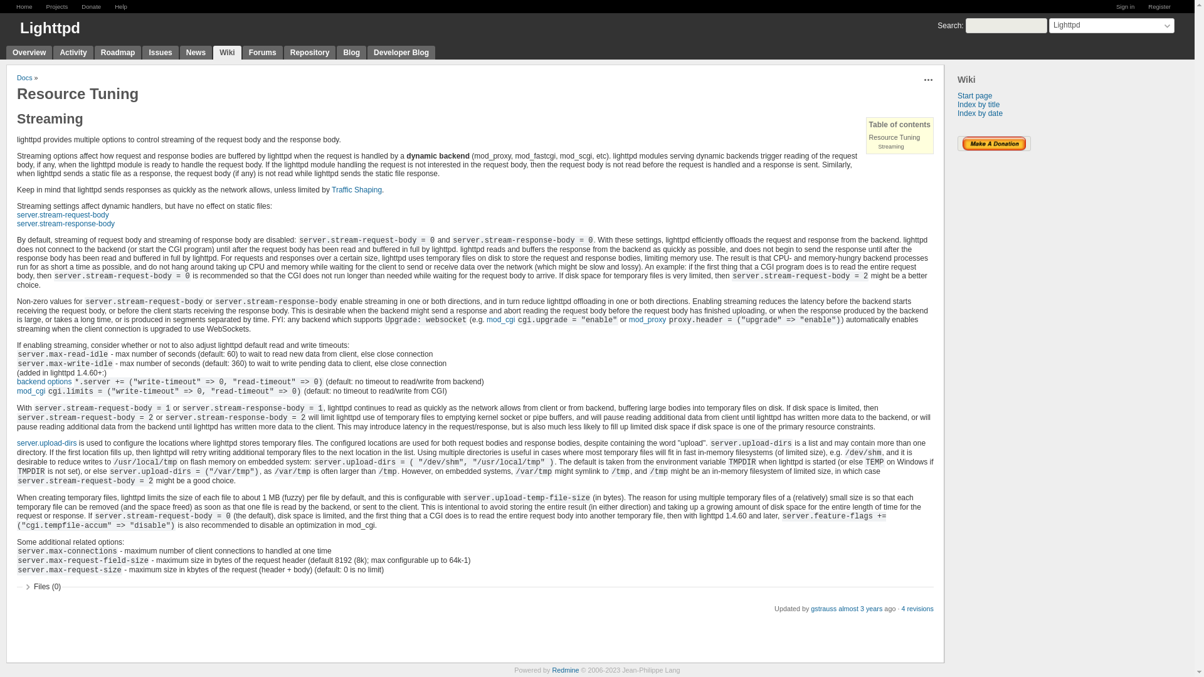 This screenshot has height=677, width=1204. Describe the element at coordinates (227, 53) in the screenshot. I see `Wiki` at that location.